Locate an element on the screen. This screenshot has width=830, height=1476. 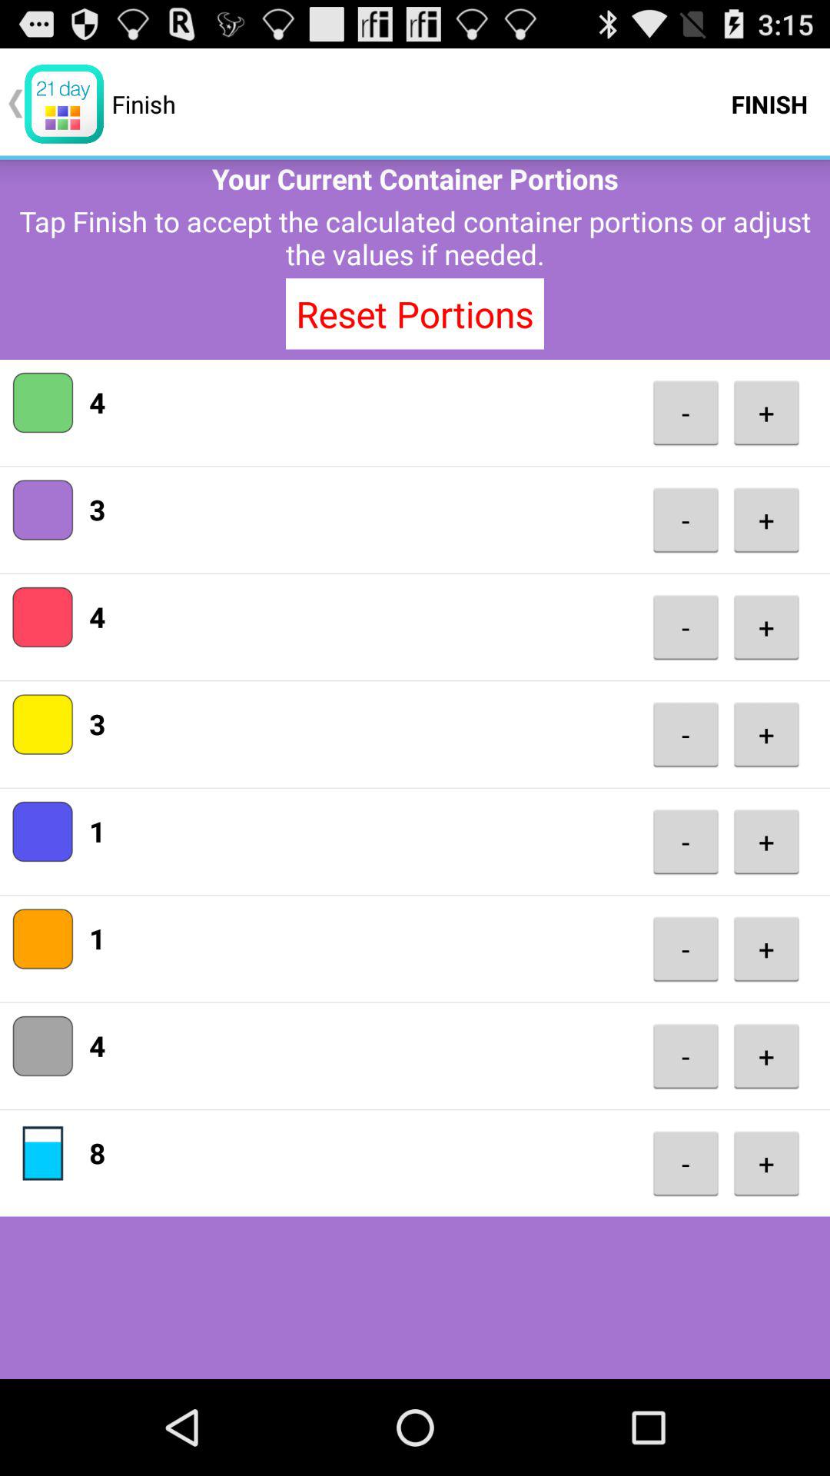
press item below the - is located at coordinates (686, 1164).